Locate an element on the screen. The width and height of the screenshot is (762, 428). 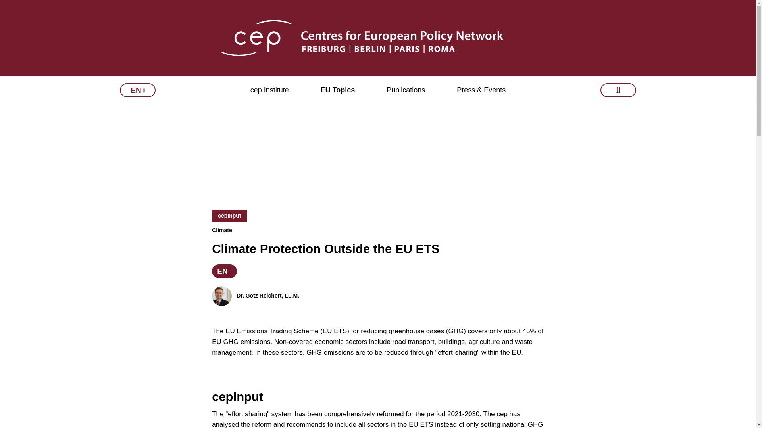
cep Institute is located at coordinates (269, 90).